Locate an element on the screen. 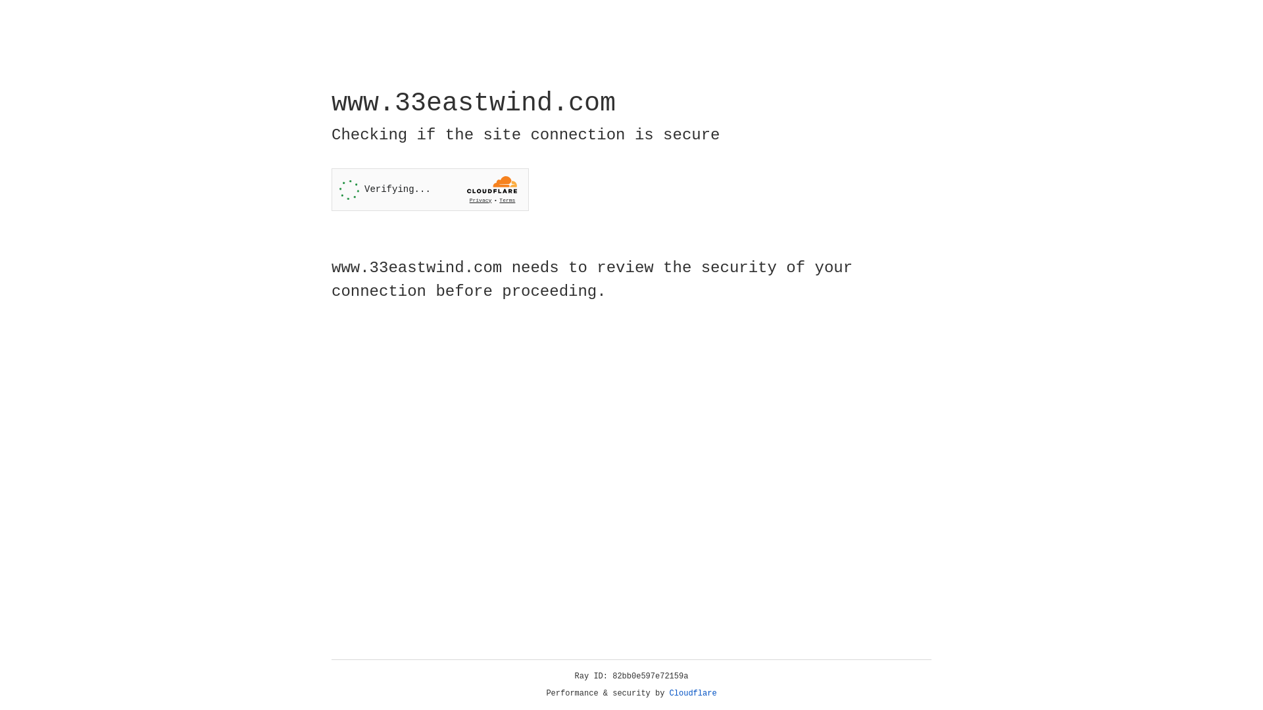 The height and width of the screenshot is (710, 1263). Cloudflare is located at coordinates (693, 694).